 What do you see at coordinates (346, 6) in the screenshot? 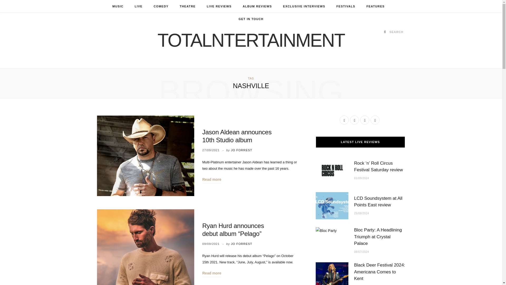
I see `FESTIVALS` at bounding box center [346, 6].